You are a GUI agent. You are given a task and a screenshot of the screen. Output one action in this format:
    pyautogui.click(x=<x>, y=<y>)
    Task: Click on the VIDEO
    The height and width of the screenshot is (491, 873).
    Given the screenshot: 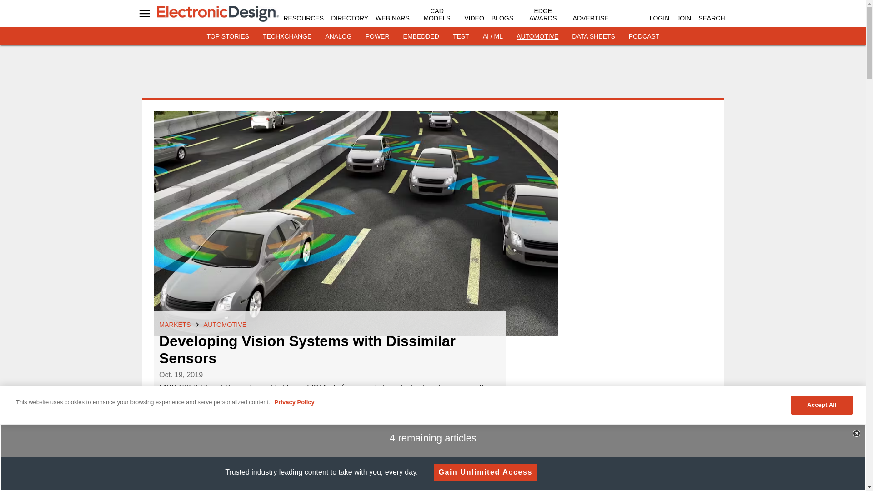 What is the action you would take?
    pyautogui.click(x=474, y=18)
    